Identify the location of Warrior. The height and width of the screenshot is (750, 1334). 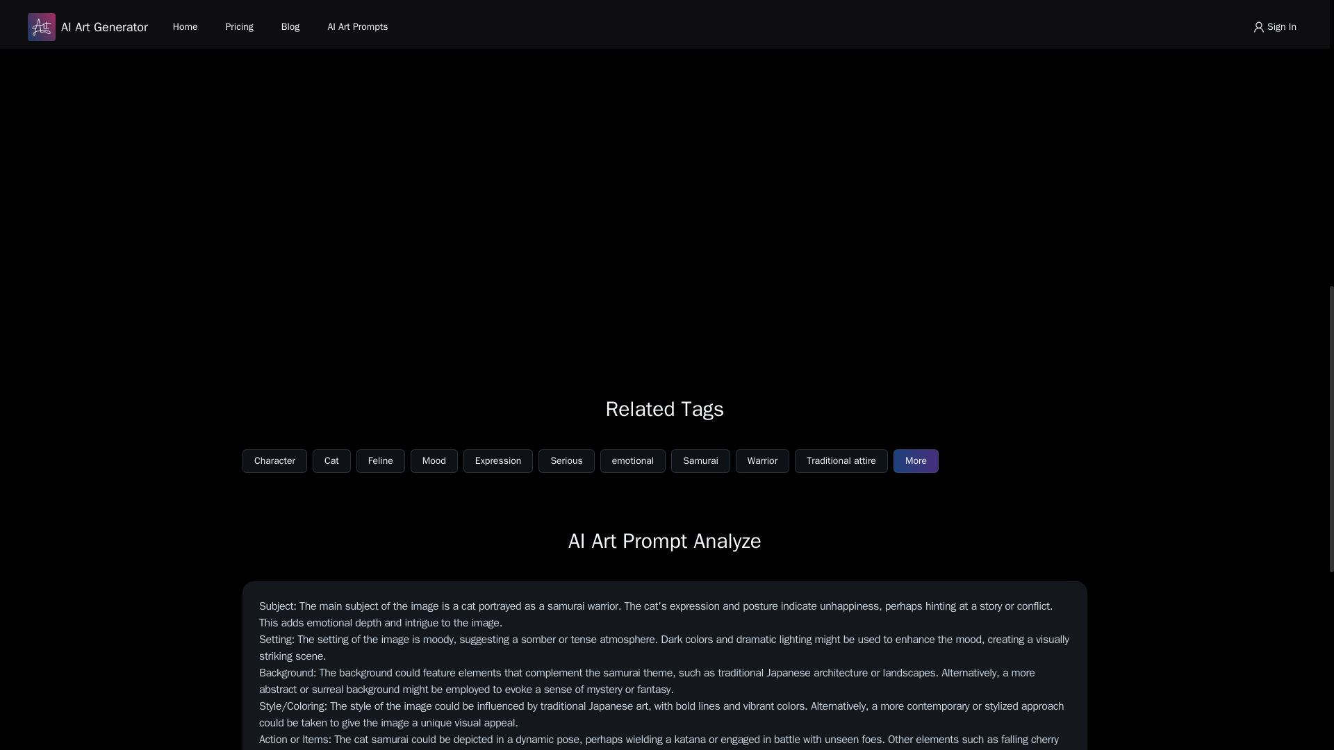
(763, 461).